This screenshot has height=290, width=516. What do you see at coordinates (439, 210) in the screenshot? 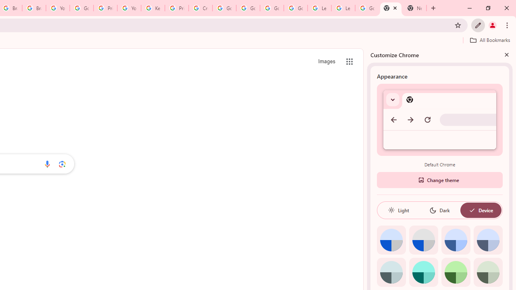
I see `Dark` at bounding box center [439, 210].